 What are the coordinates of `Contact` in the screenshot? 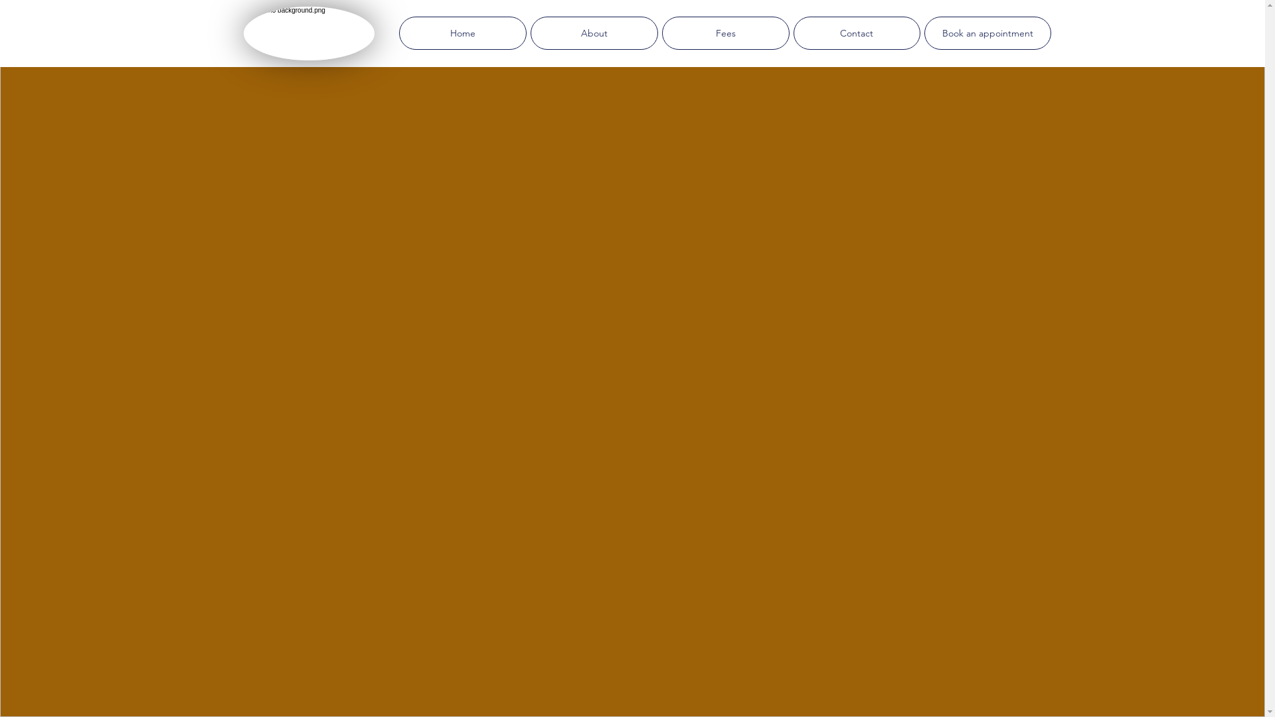 It's located at (857, 33).